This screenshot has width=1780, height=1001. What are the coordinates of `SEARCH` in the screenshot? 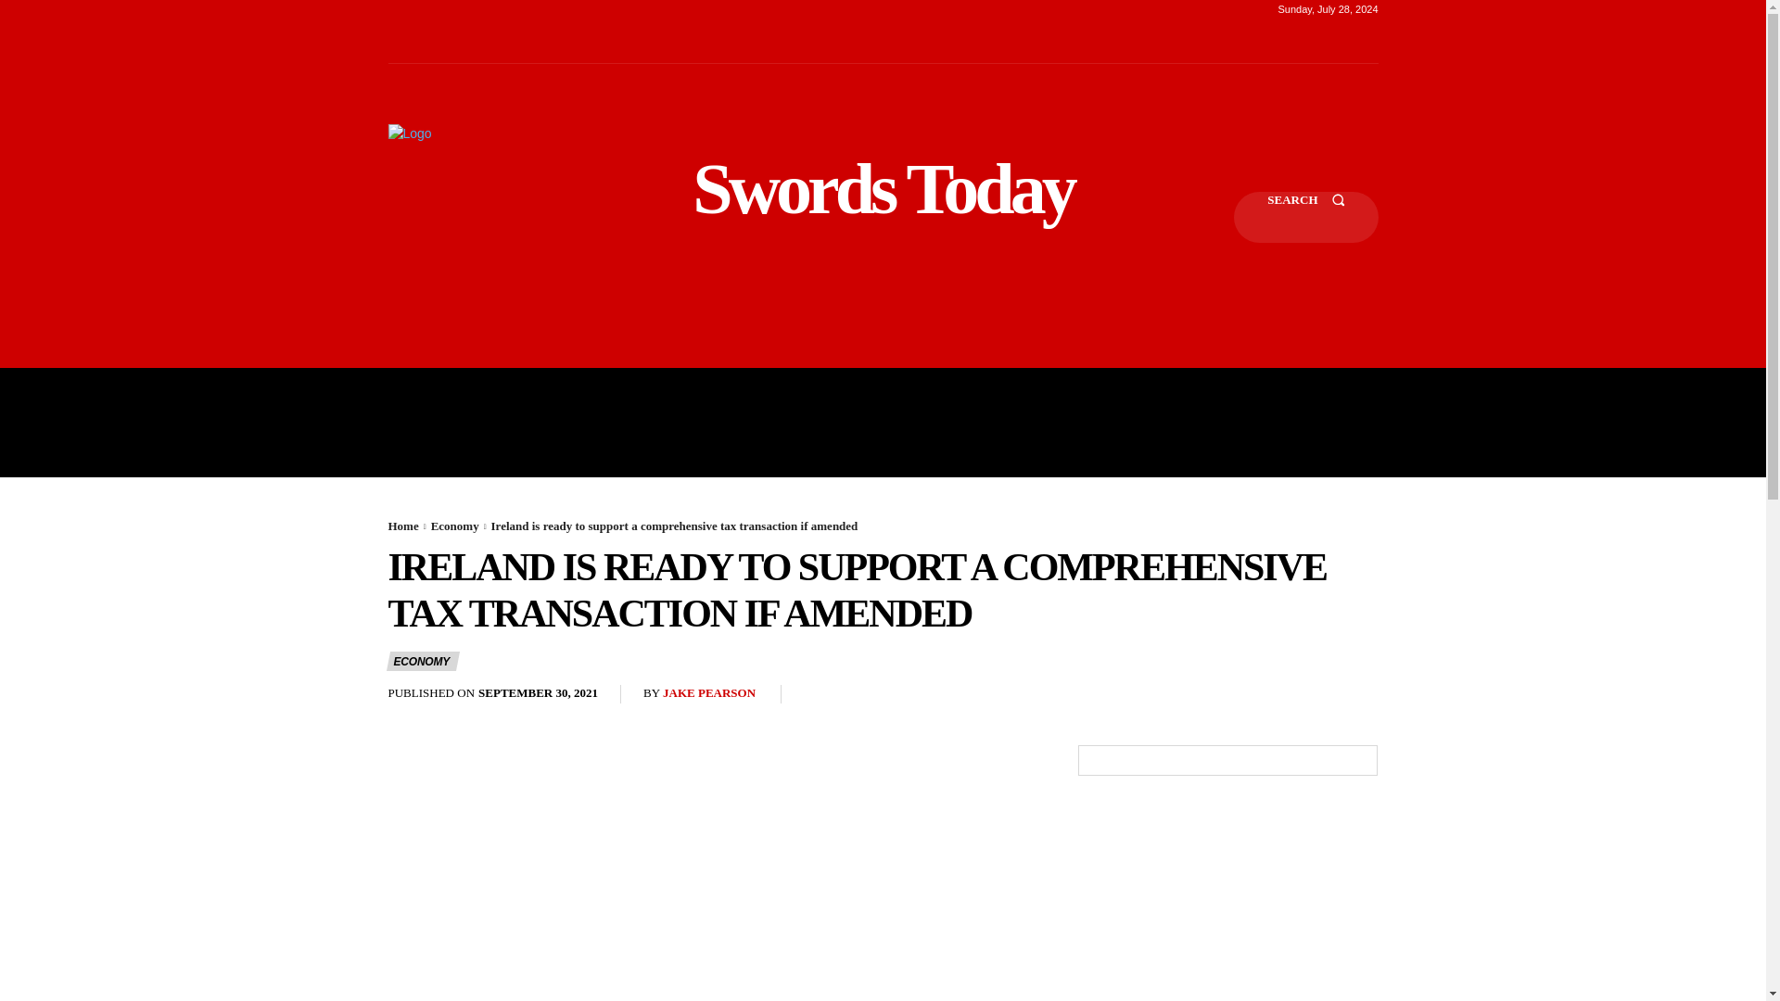 It's located at (1305, 217).